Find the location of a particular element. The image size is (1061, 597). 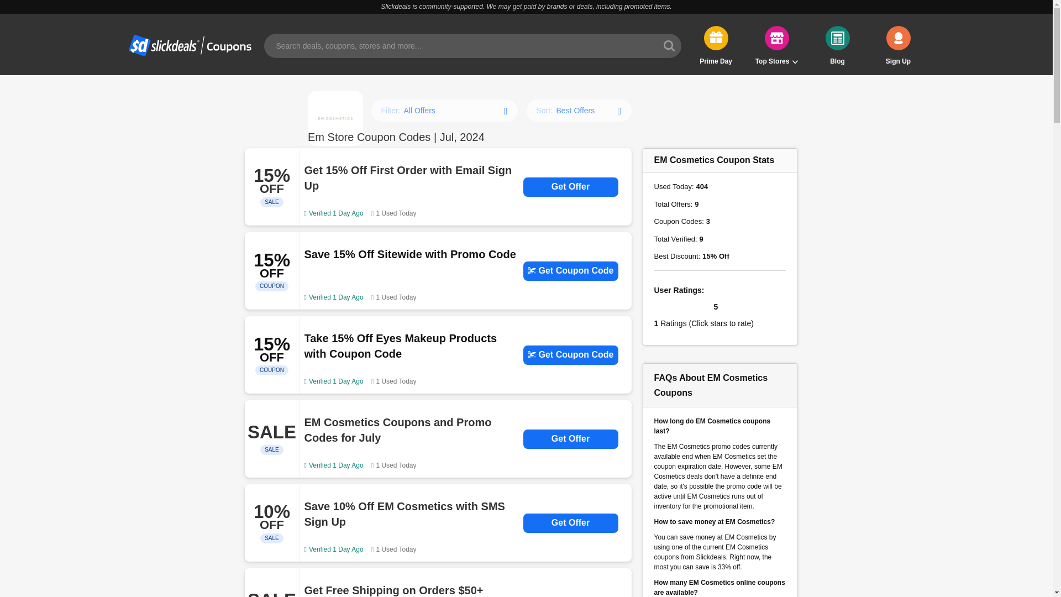

Prime Day is located at coordinates (715, 45).